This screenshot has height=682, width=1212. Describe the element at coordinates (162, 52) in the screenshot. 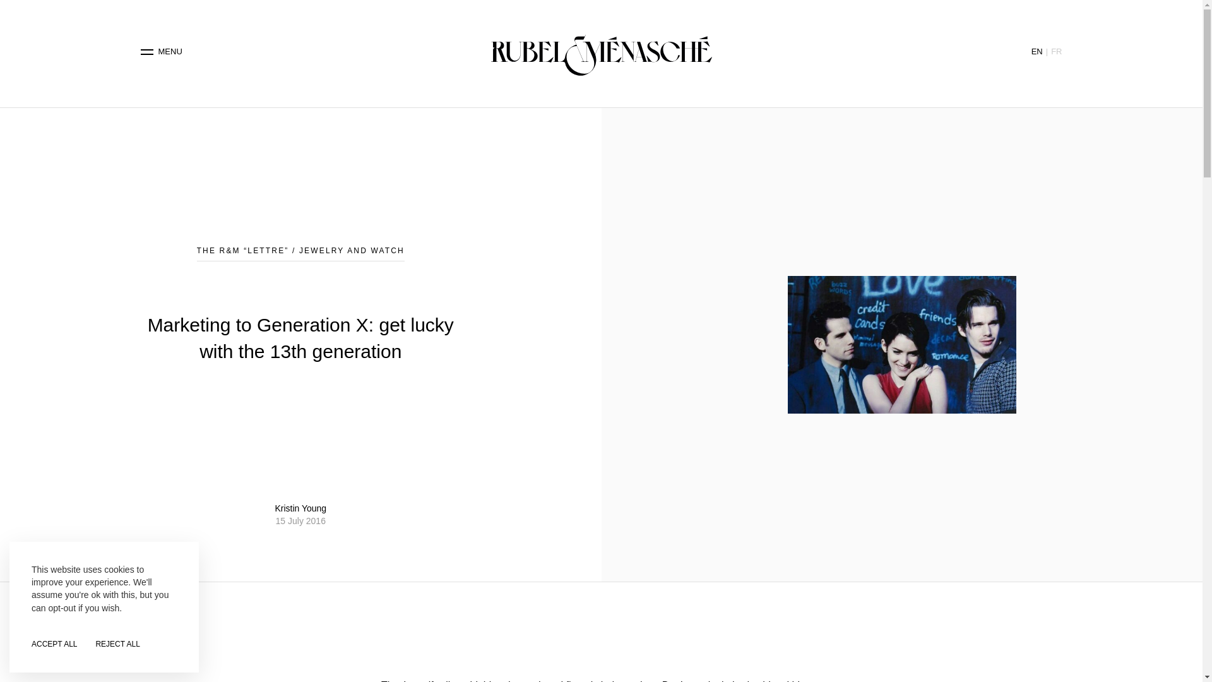

I see `MENU` at that location.